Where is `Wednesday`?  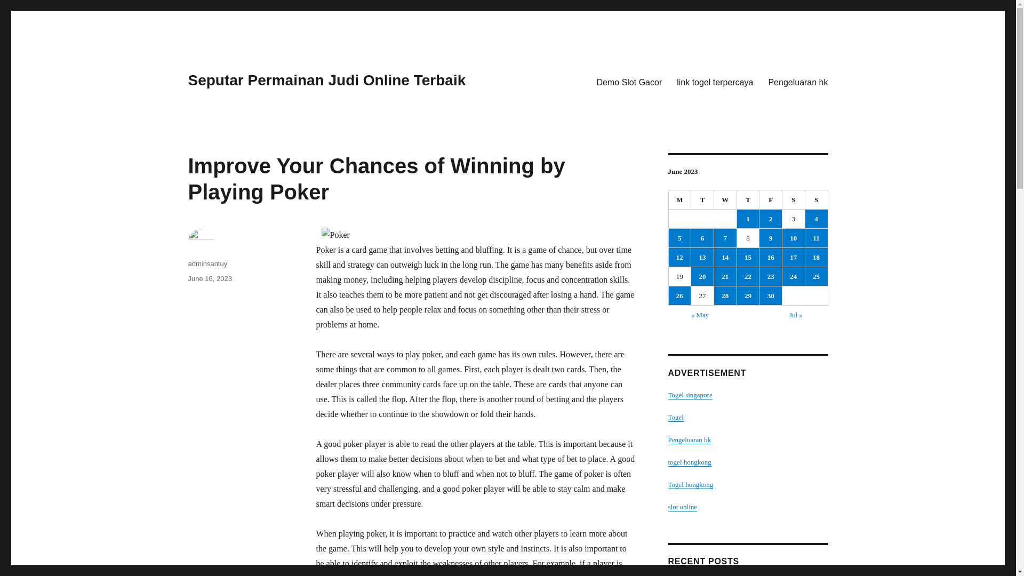 Wednesday is located at coordinates (725, 200).